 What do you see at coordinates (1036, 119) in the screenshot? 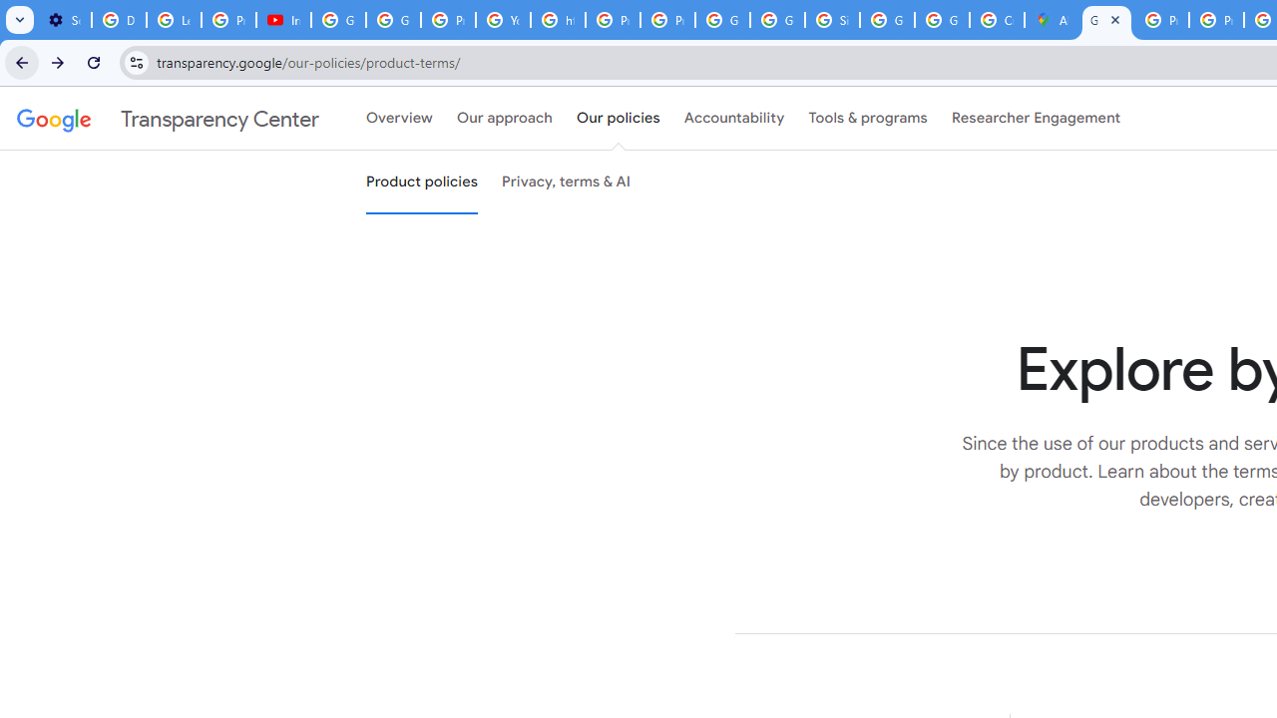
I see `Researcher Engagement` at bounding box center [1036, 119].